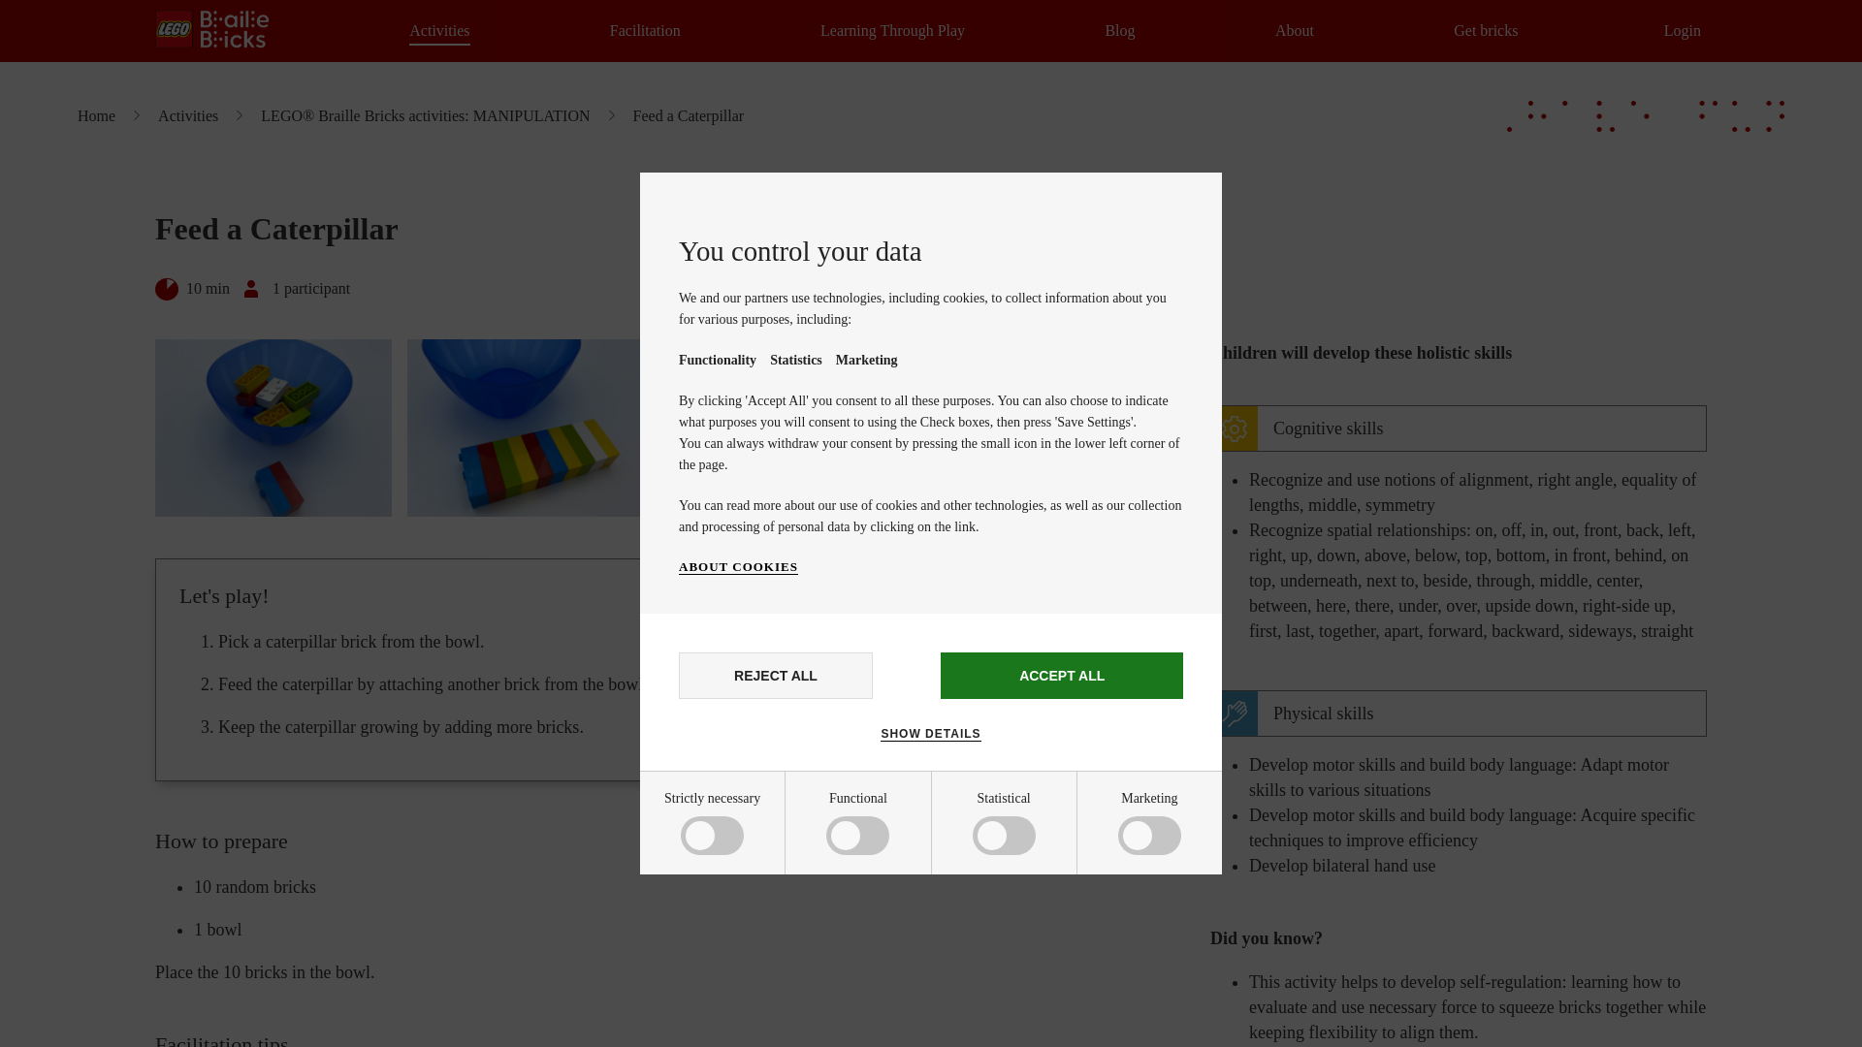 The width and height of the screenshot is (1862, 1047). Describe the element at coordinates (748, 840) in the screenshot. I see `Strictly necessary` at that location.